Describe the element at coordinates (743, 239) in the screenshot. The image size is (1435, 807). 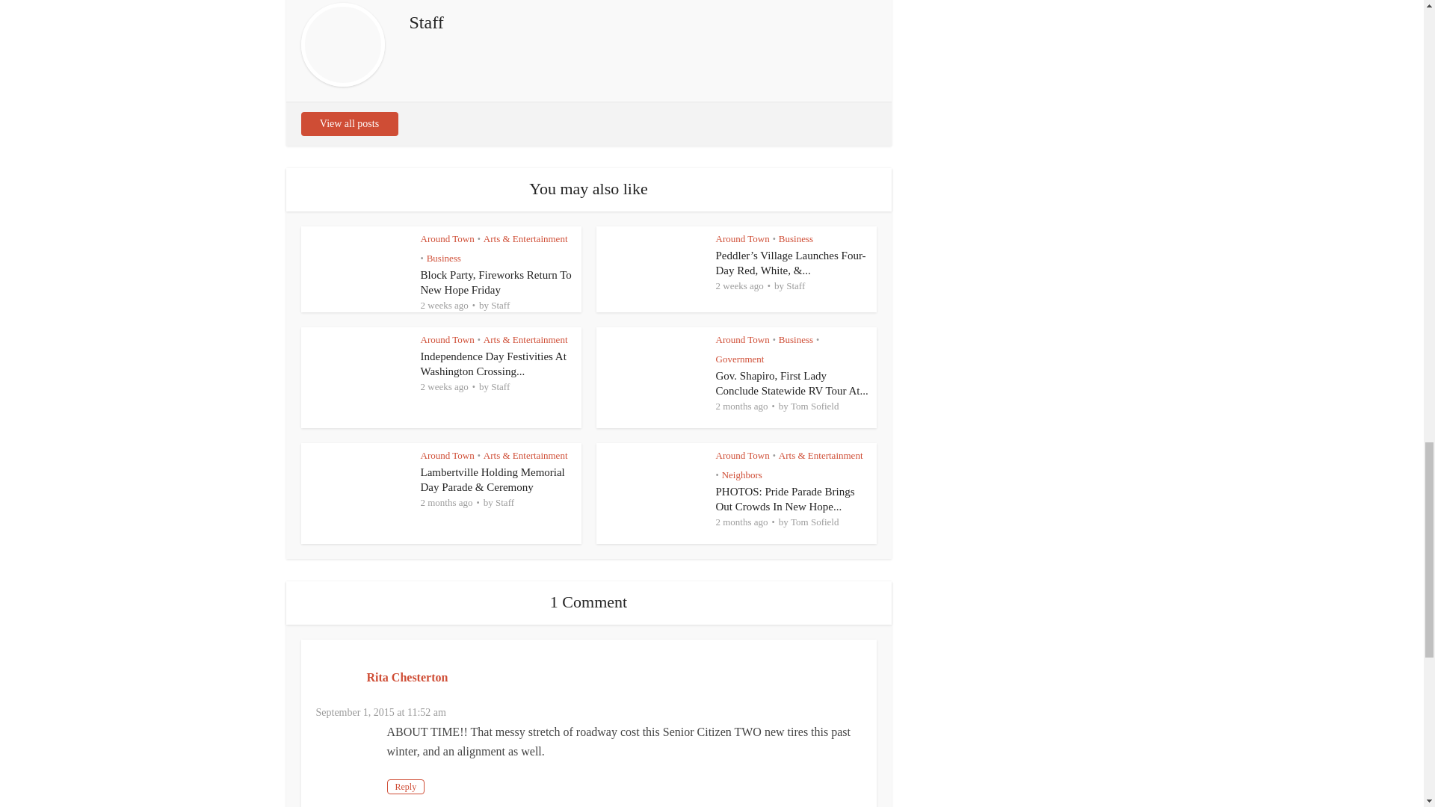
I see `Around Town` at that location.